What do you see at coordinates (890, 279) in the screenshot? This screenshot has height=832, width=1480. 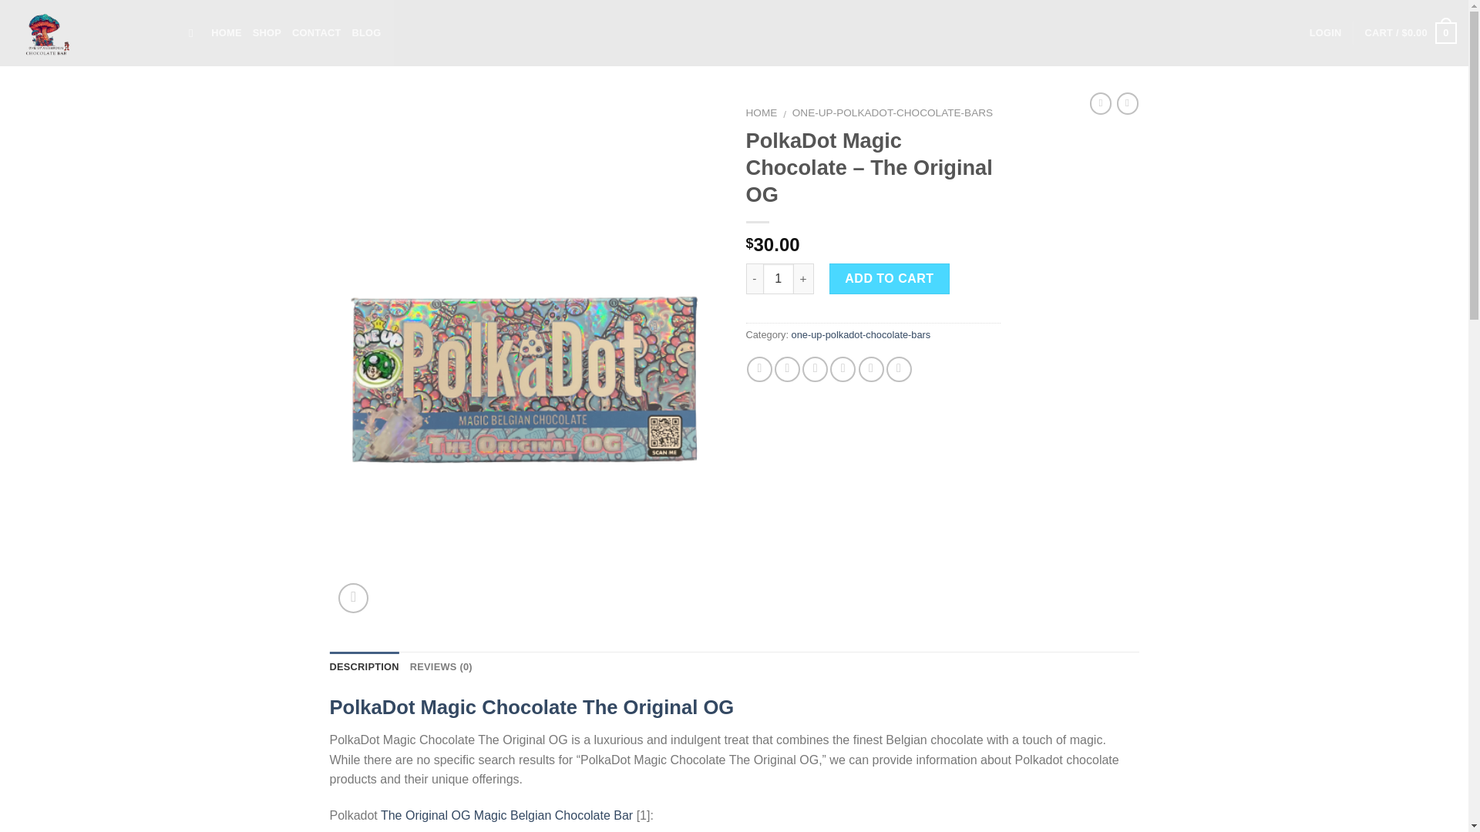 I see `ADD TO CART` at bounding box center [890, 279].